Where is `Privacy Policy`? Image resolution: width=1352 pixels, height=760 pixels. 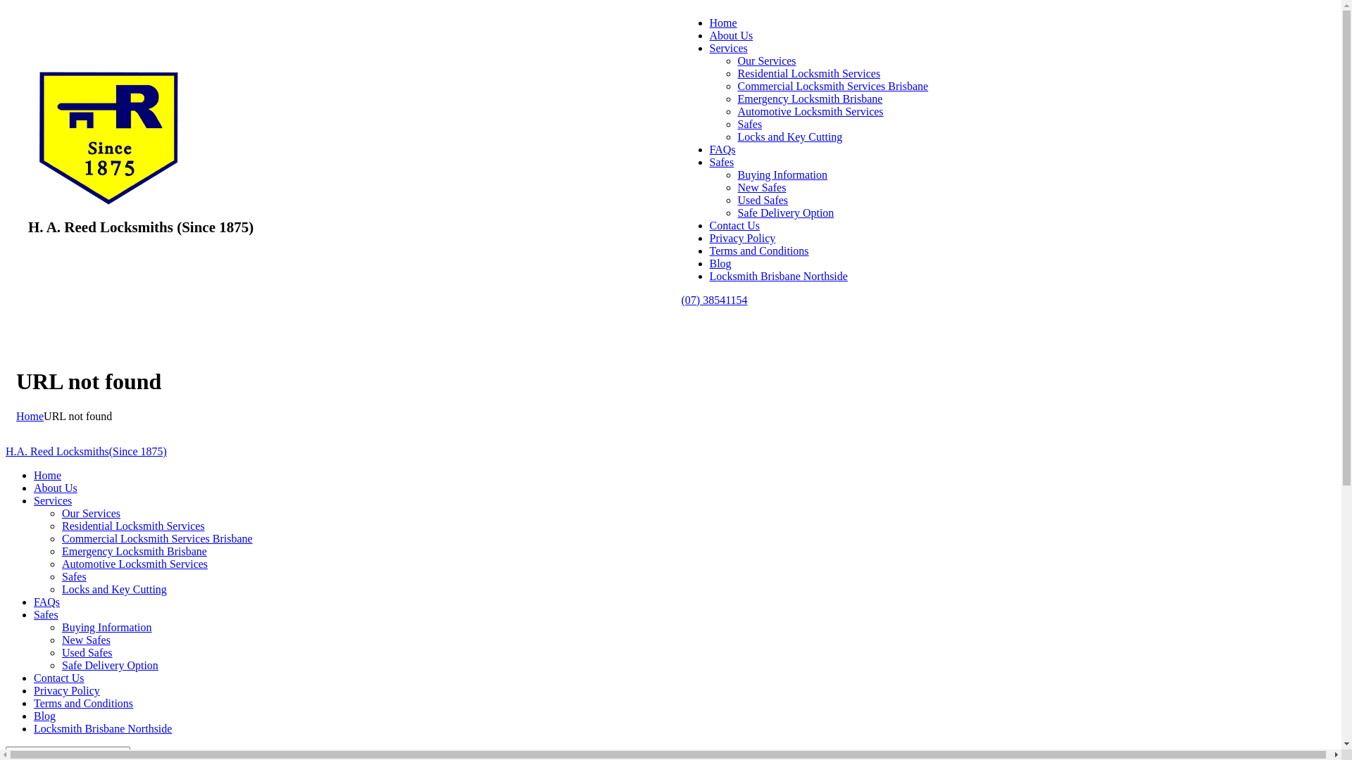 Privacy Policy is located at coordinates (67, 691).